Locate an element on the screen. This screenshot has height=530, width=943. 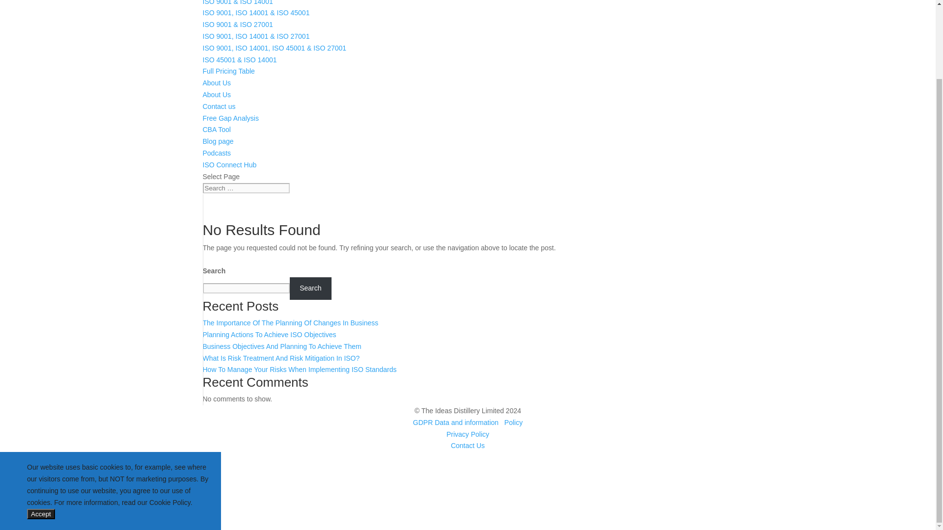
Planning Actions To Achieve ISO Objectives is located at coordinates (269, 335).